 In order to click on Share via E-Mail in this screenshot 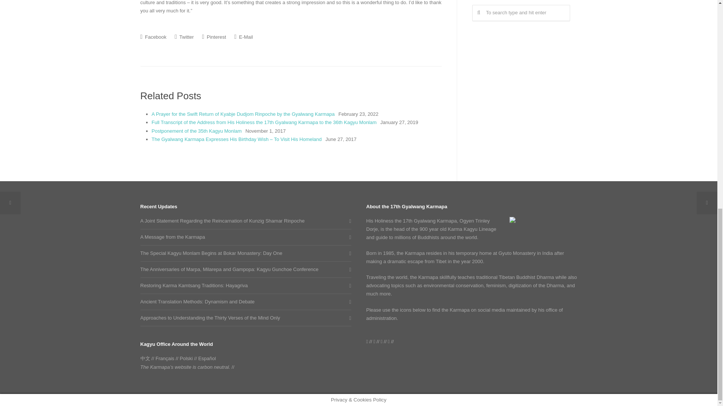, I will do `click(243, 36)`.